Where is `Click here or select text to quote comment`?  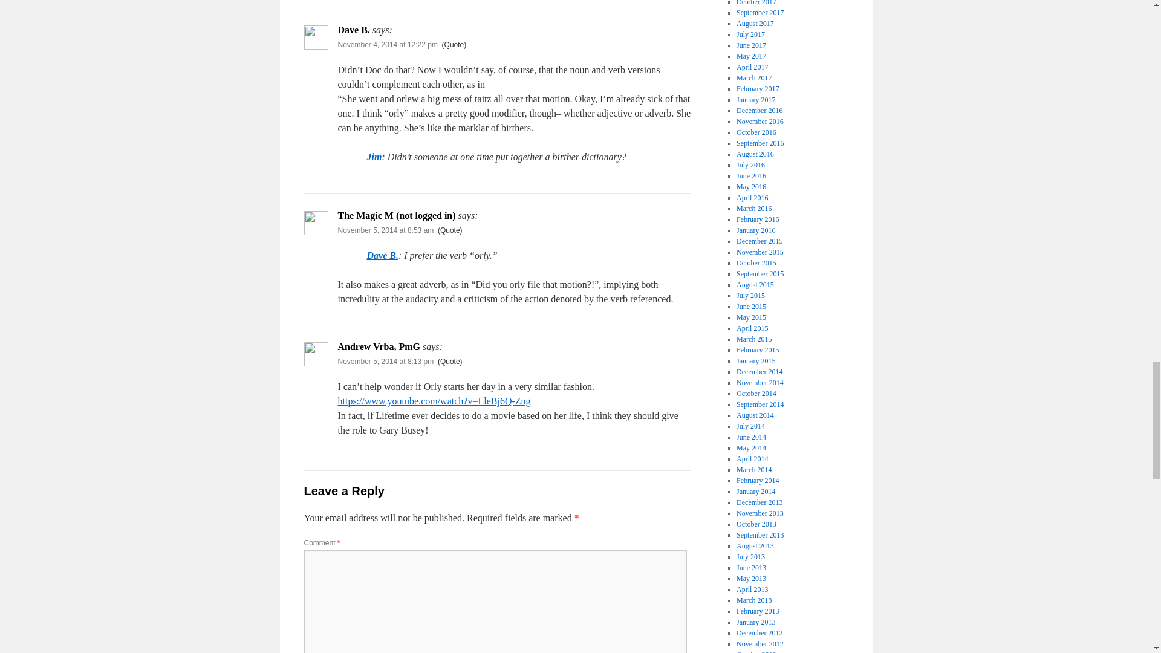
Click here or select text to quote comment is located at coordinates (454, 45).